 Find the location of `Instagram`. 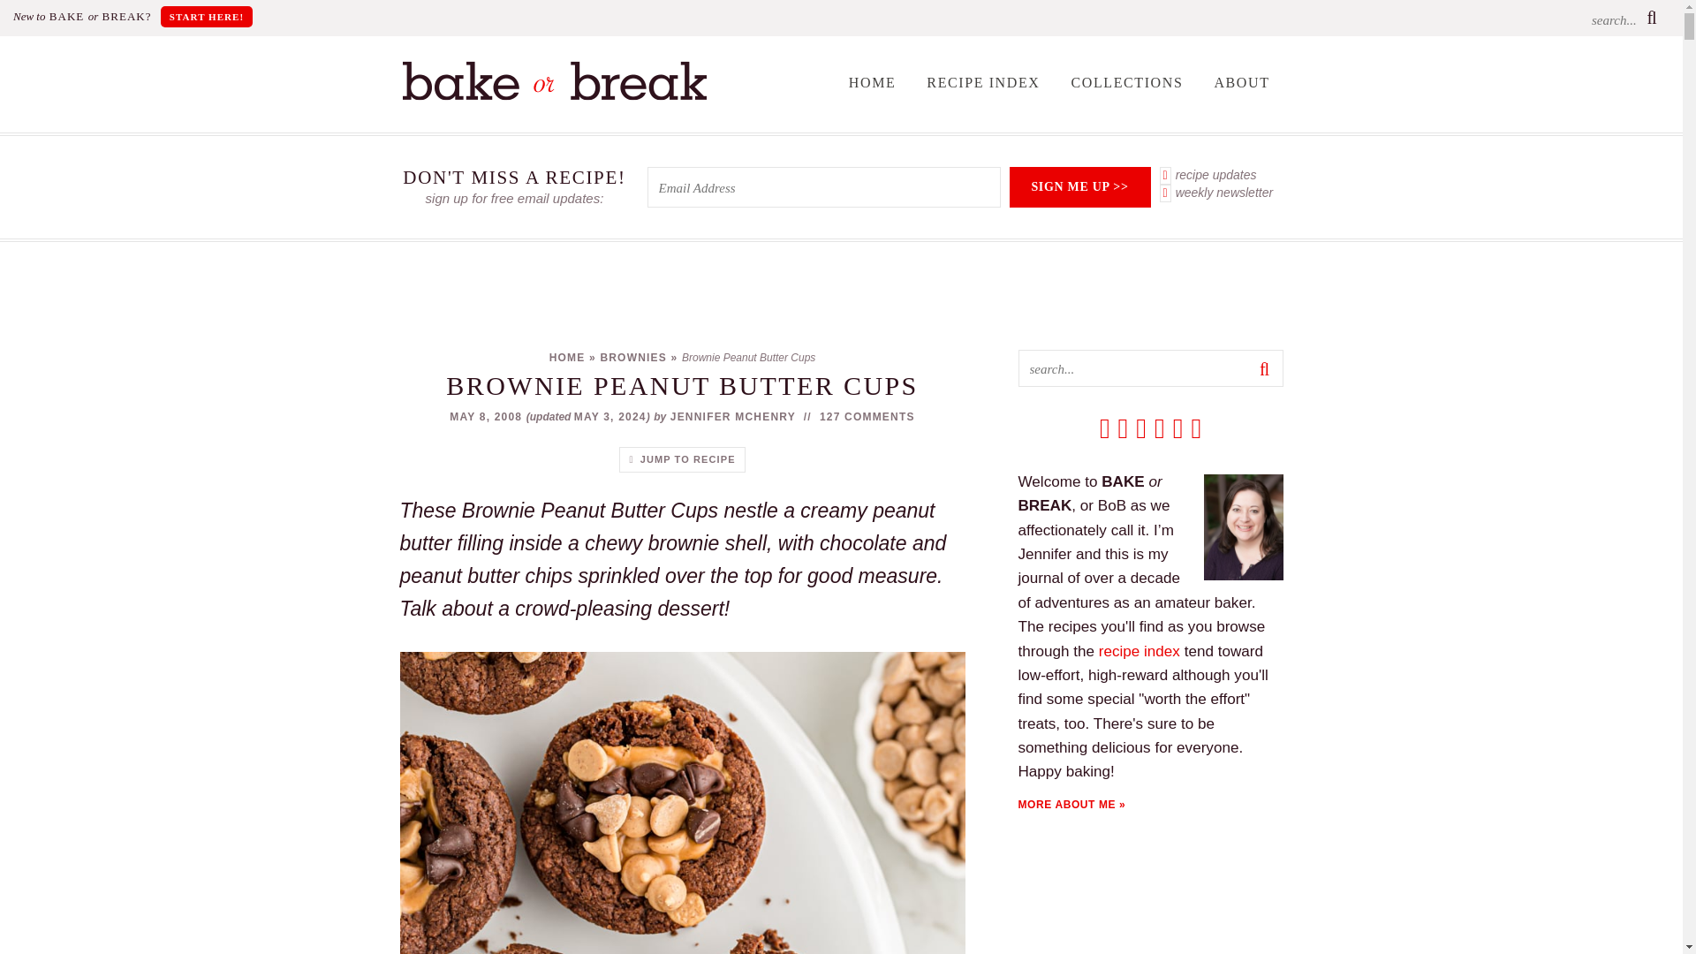

Instagram is located at coordinates (1178, 428).